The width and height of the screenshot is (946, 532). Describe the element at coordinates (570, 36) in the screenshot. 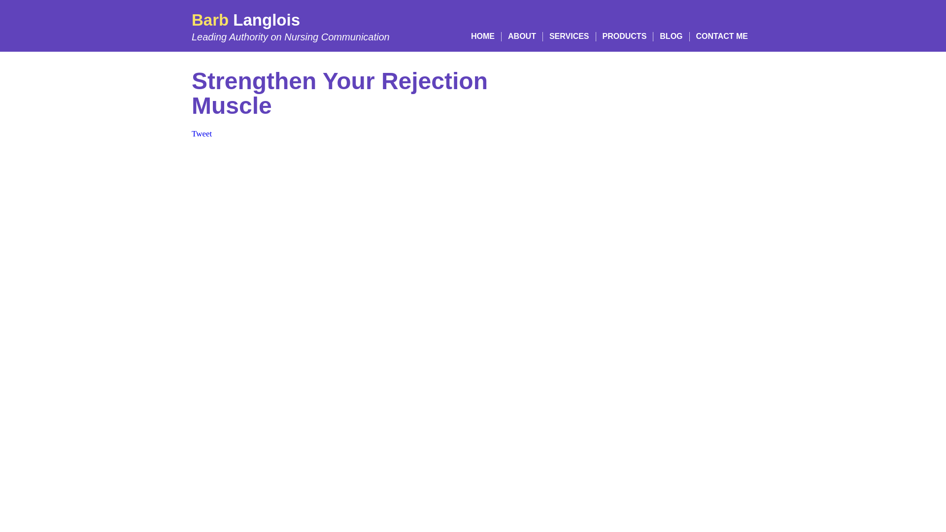

I see `SERVICES` at that location.